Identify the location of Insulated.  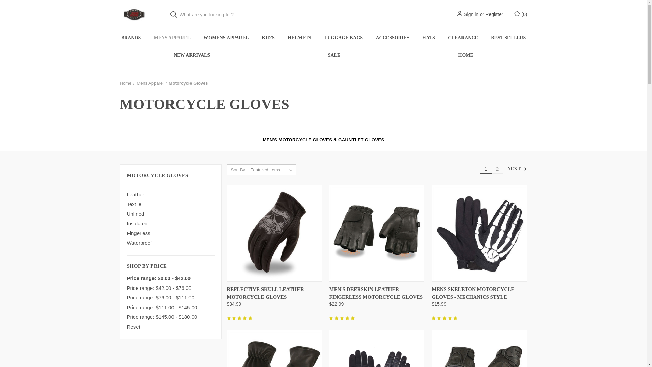
(170, 224).